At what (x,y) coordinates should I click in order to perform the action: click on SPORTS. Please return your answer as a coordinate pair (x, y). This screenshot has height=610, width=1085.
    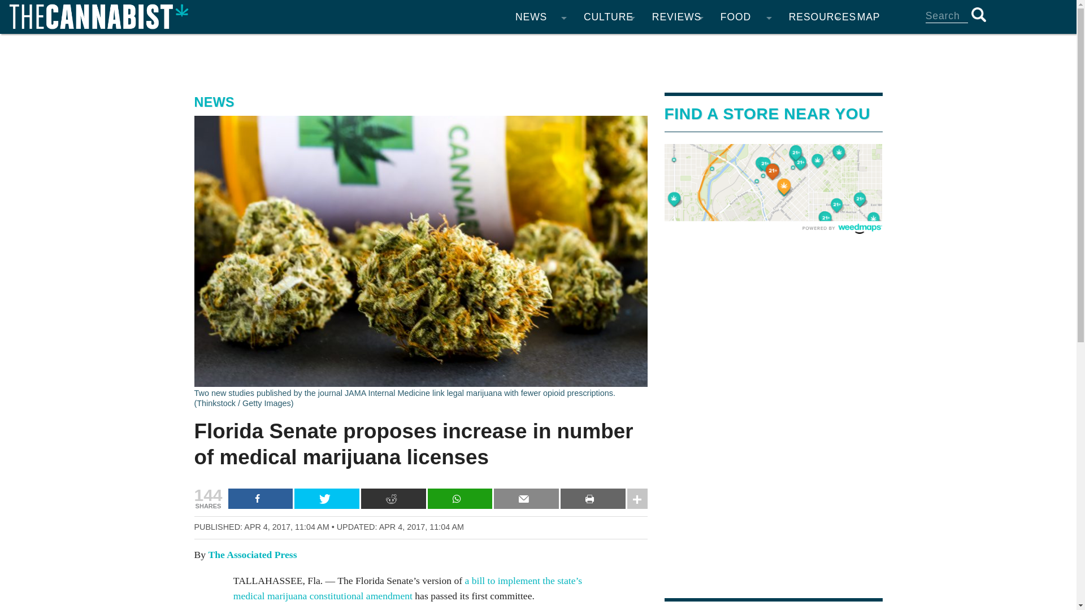
    Looking at the image, I should click on (609, 90).